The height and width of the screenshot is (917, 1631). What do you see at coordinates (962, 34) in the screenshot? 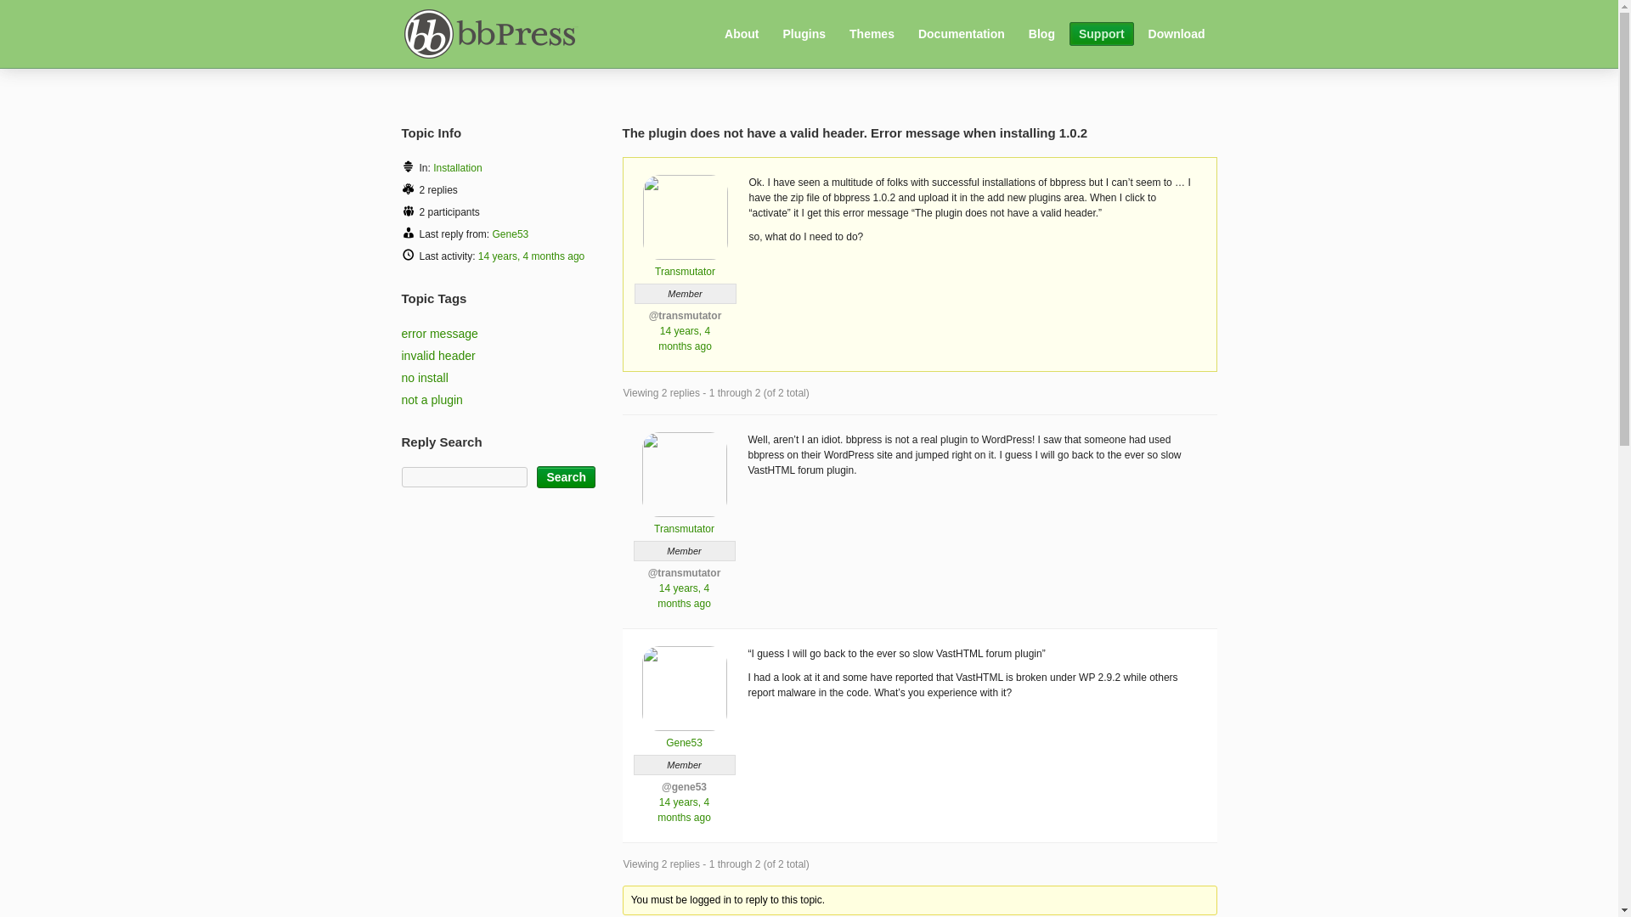
I see `Documentation` at bounding box center [962, 34].